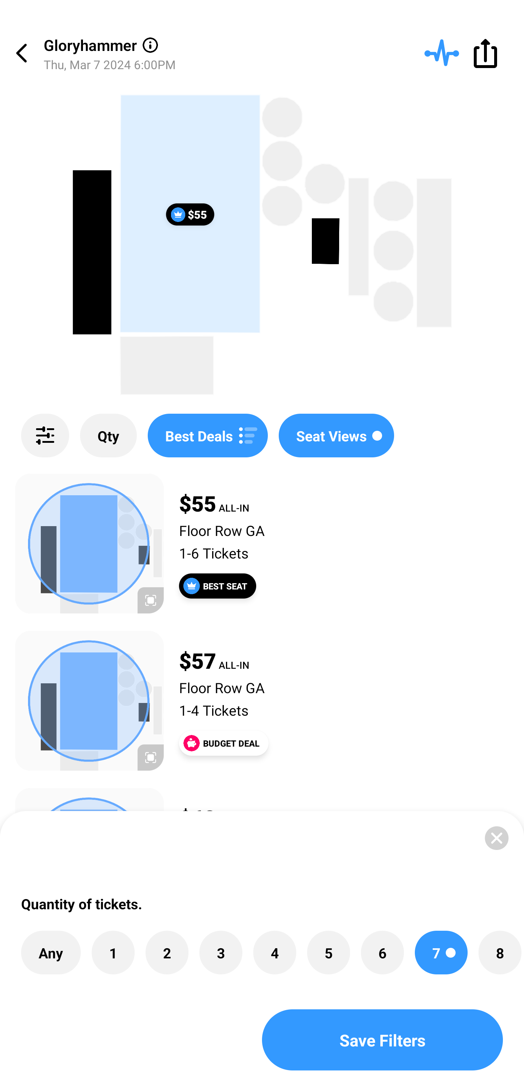  Describe the element at coordinates (328, 953) in the screenshot. I see `5` at that location.